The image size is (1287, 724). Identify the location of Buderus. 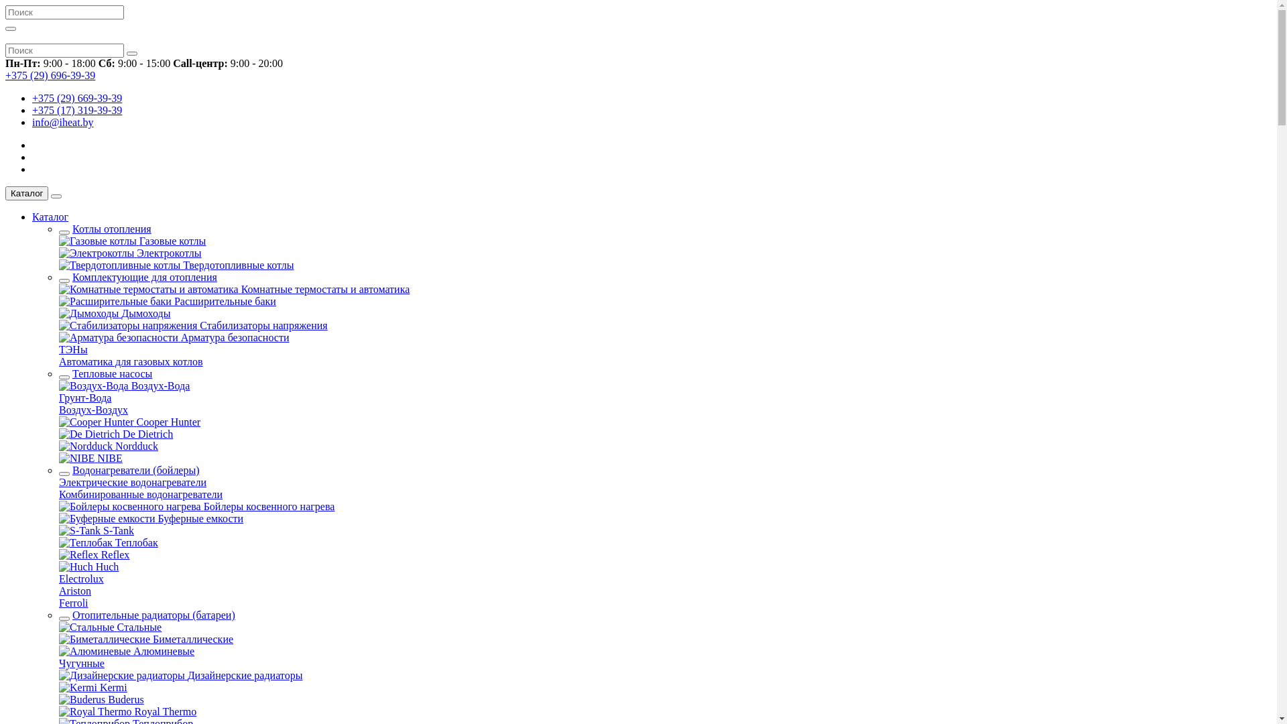
(102, 700).